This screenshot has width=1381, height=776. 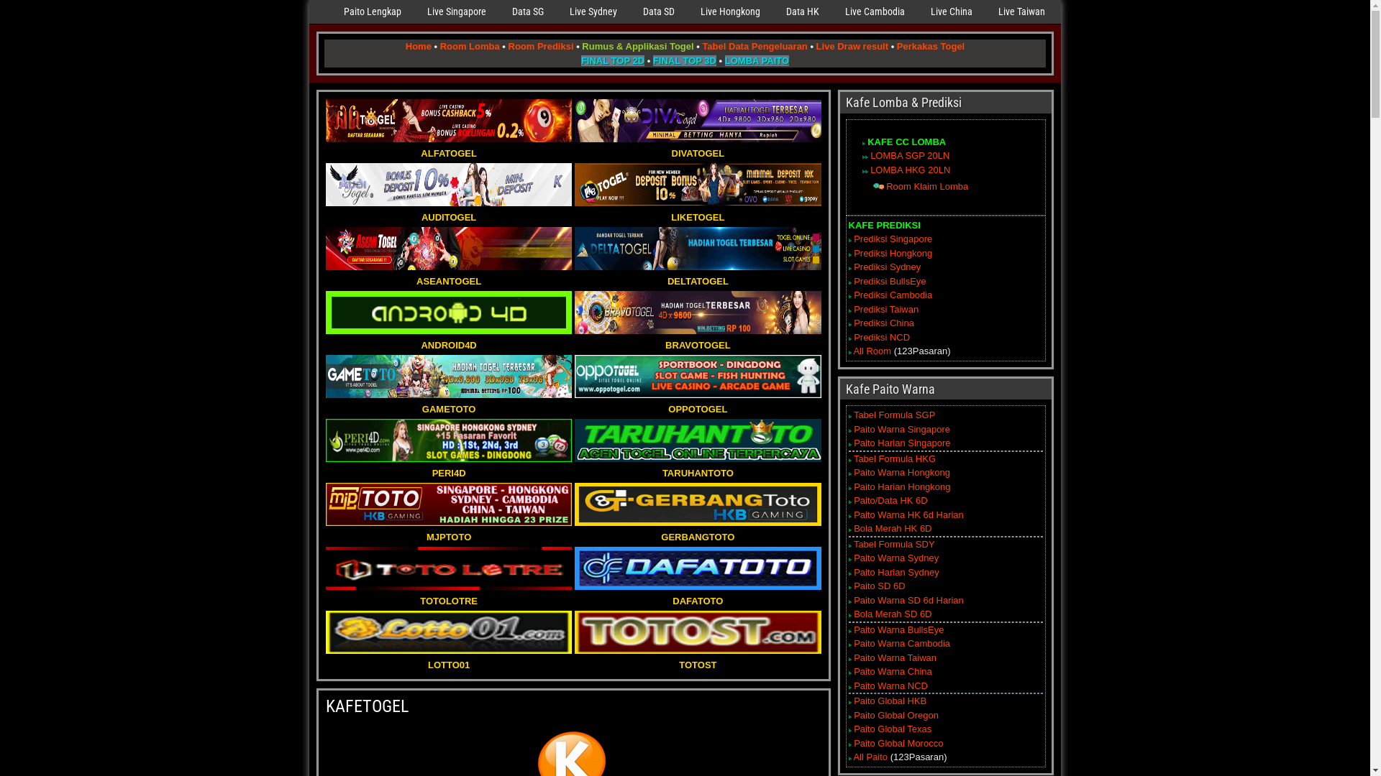 What do you see at coordinates (449, 632) in the screenshot?
I see `Bandar Judi Online Terpercaya lotto01` at bounding box center [449, 632].